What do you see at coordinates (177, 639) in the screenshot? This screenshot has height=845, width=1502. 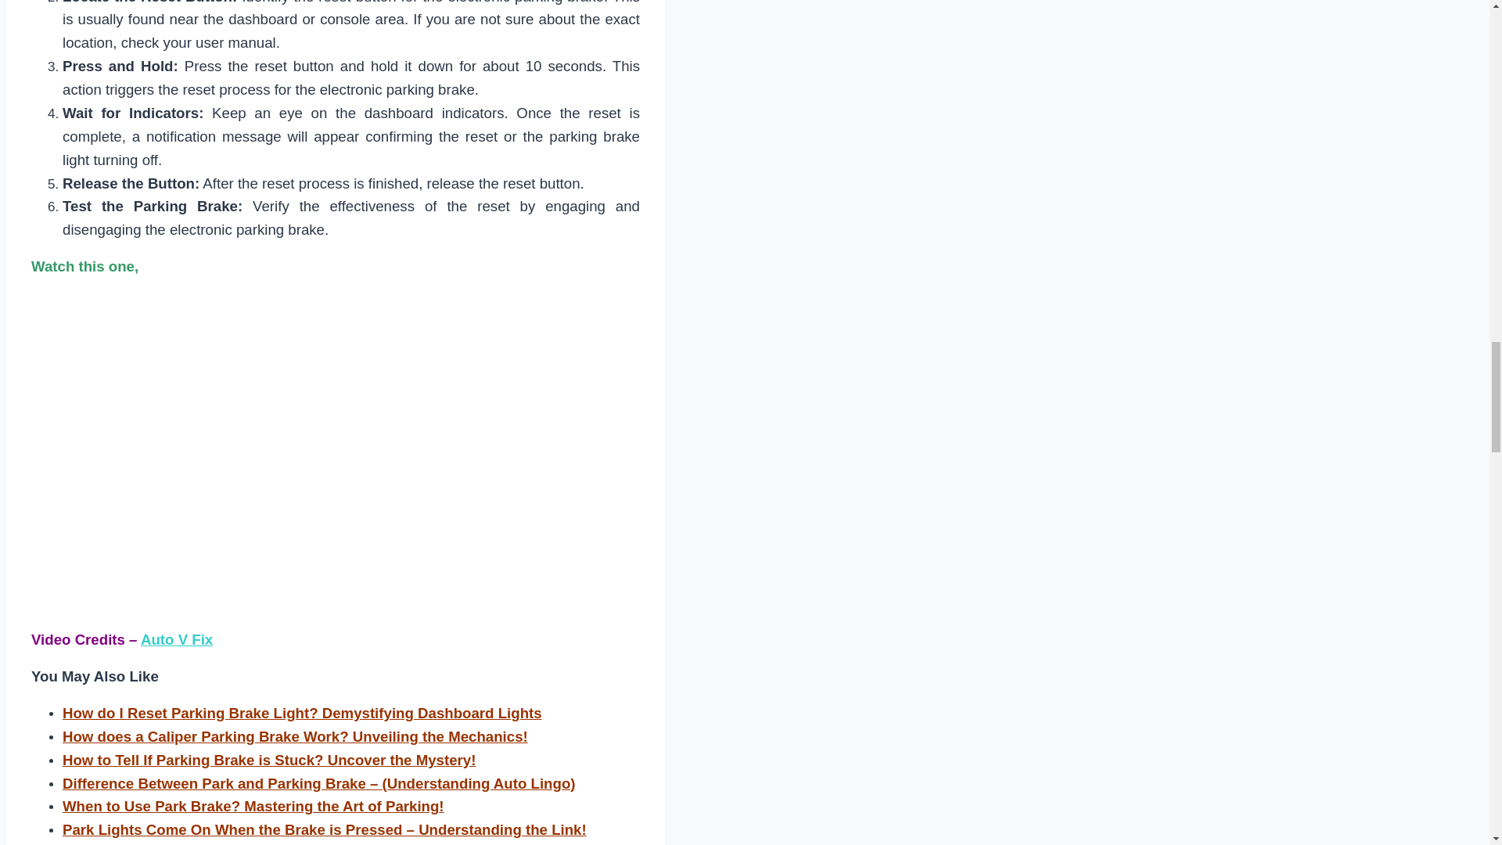 I see `Auto V Fix` at bounding box center [177, 639].